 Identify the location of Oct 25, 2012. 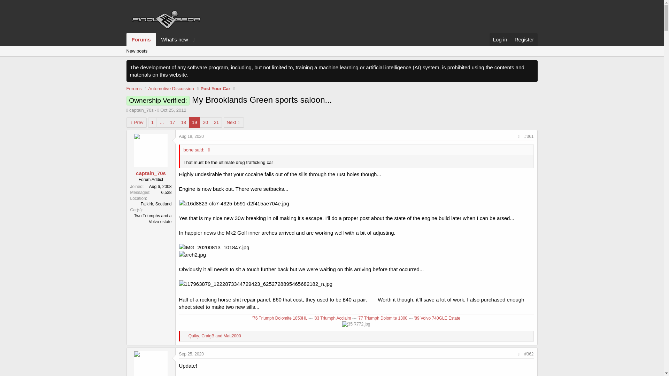
(278, 161).